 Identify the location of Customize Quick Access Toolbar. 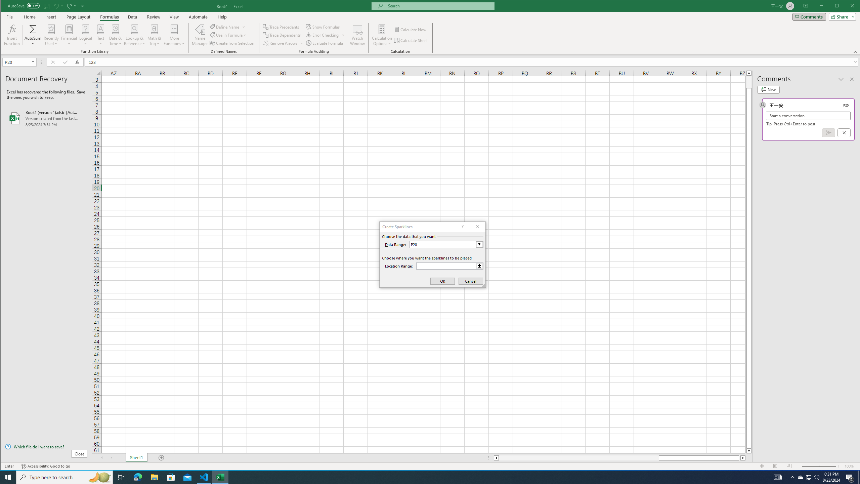
(83, 6).